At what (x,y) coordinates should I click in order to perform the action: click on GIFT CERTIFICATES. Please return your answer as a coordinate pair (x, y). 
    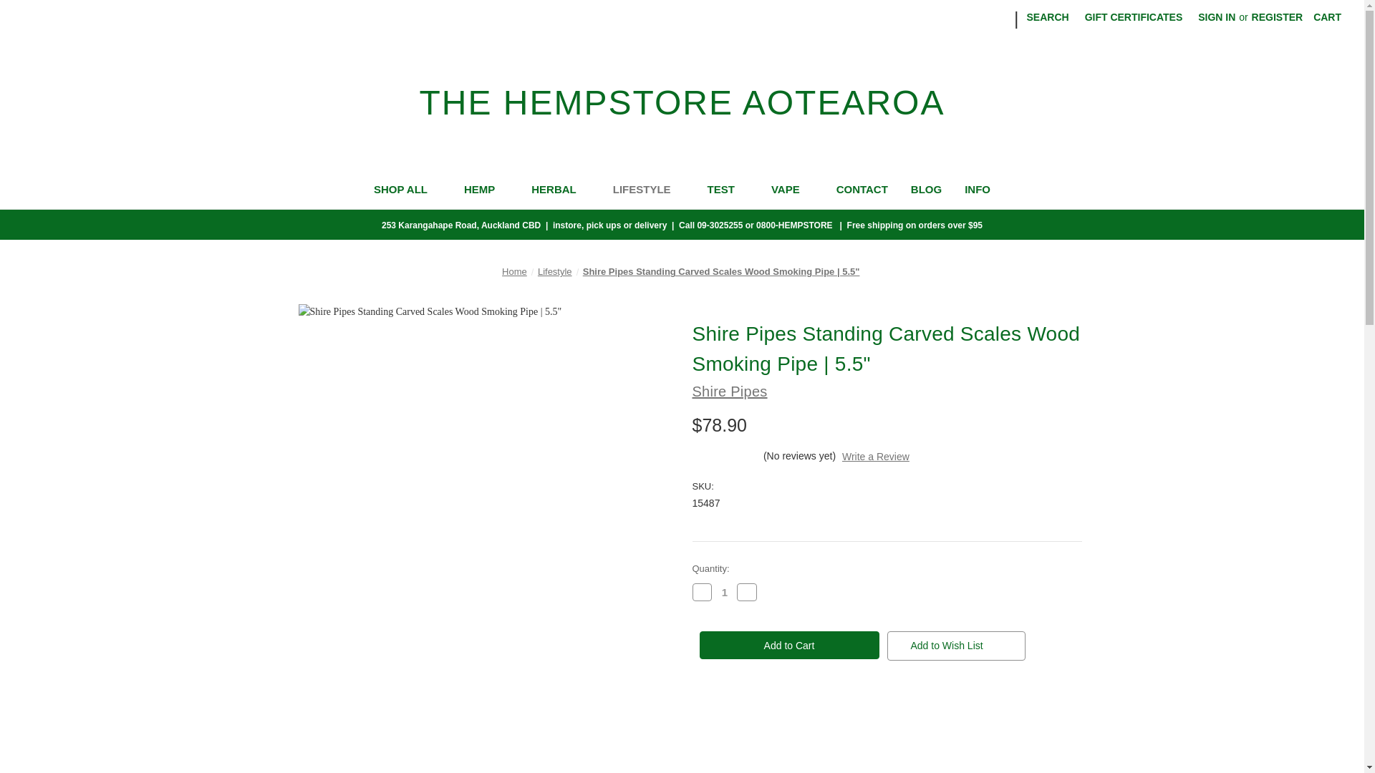
    Looking at the image, I should click on (1133, 17).